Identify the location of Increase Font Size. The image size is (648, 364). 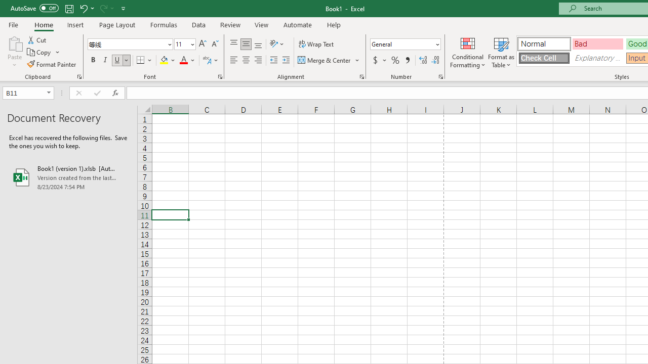
(202, 44).